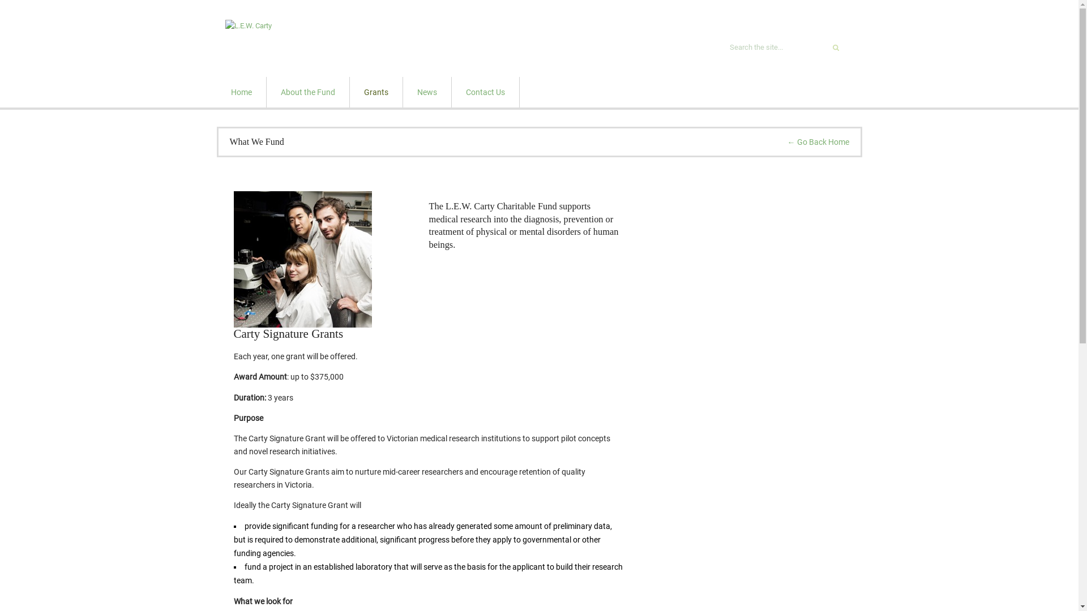 The width and height of the screenshot is (1087, 611). Describe the element at coordinates (485, 92) in the screenshot. I see `Contact Us` at that location.